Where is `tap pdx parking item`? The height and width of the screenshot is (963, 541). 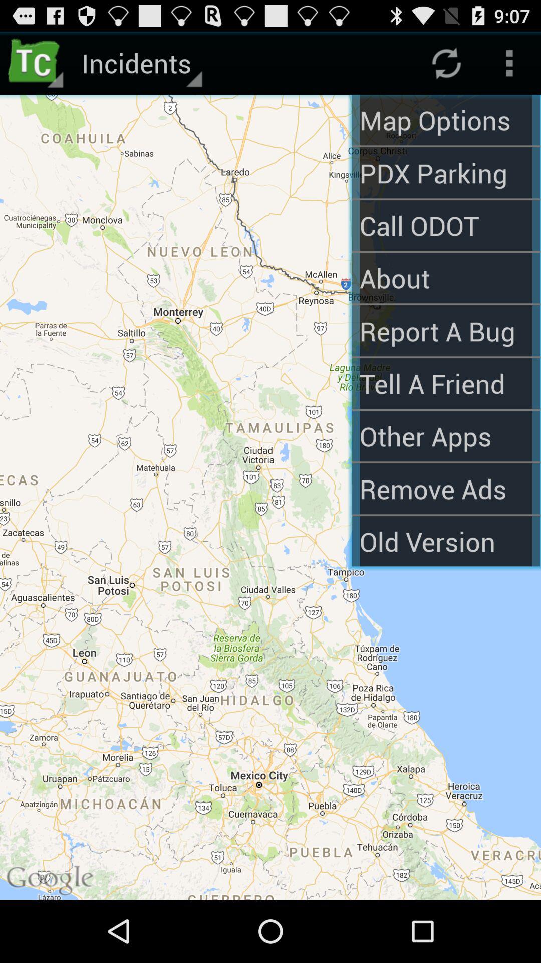 tap pdx parking item is located at coordinates (446, 173).